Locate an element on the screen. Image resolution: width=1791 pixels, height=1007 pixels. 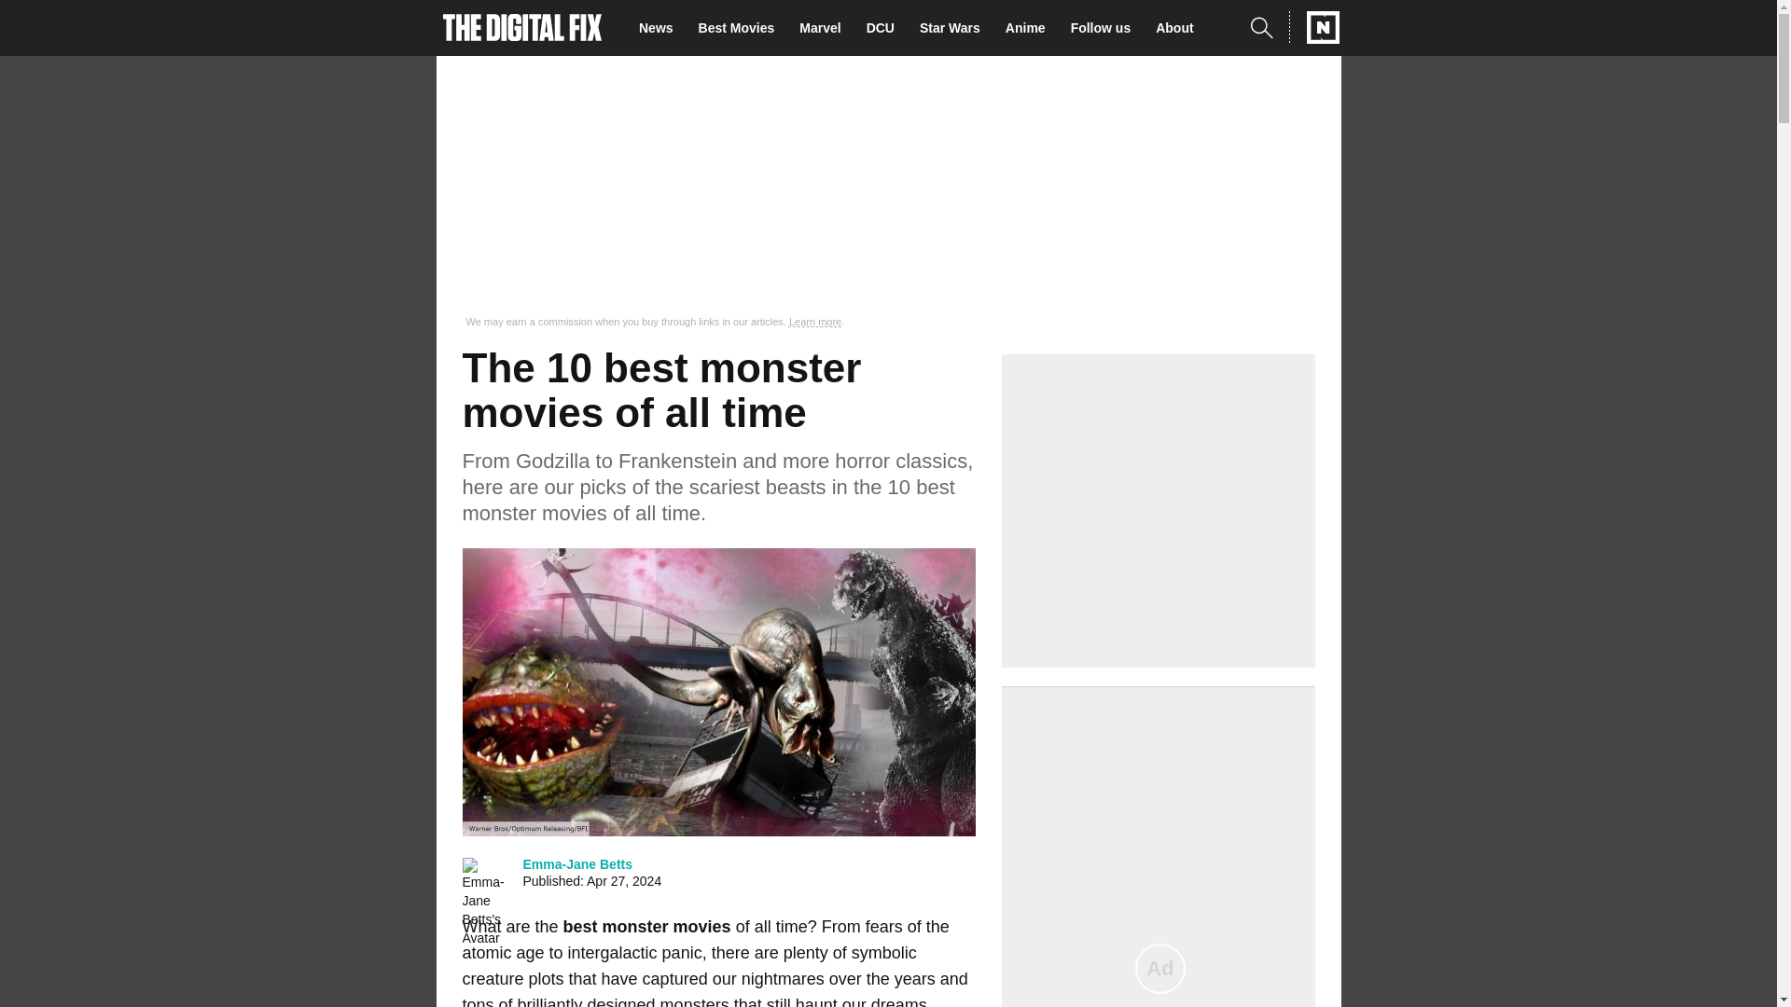
Marvel is located at coordinates (825, 28).